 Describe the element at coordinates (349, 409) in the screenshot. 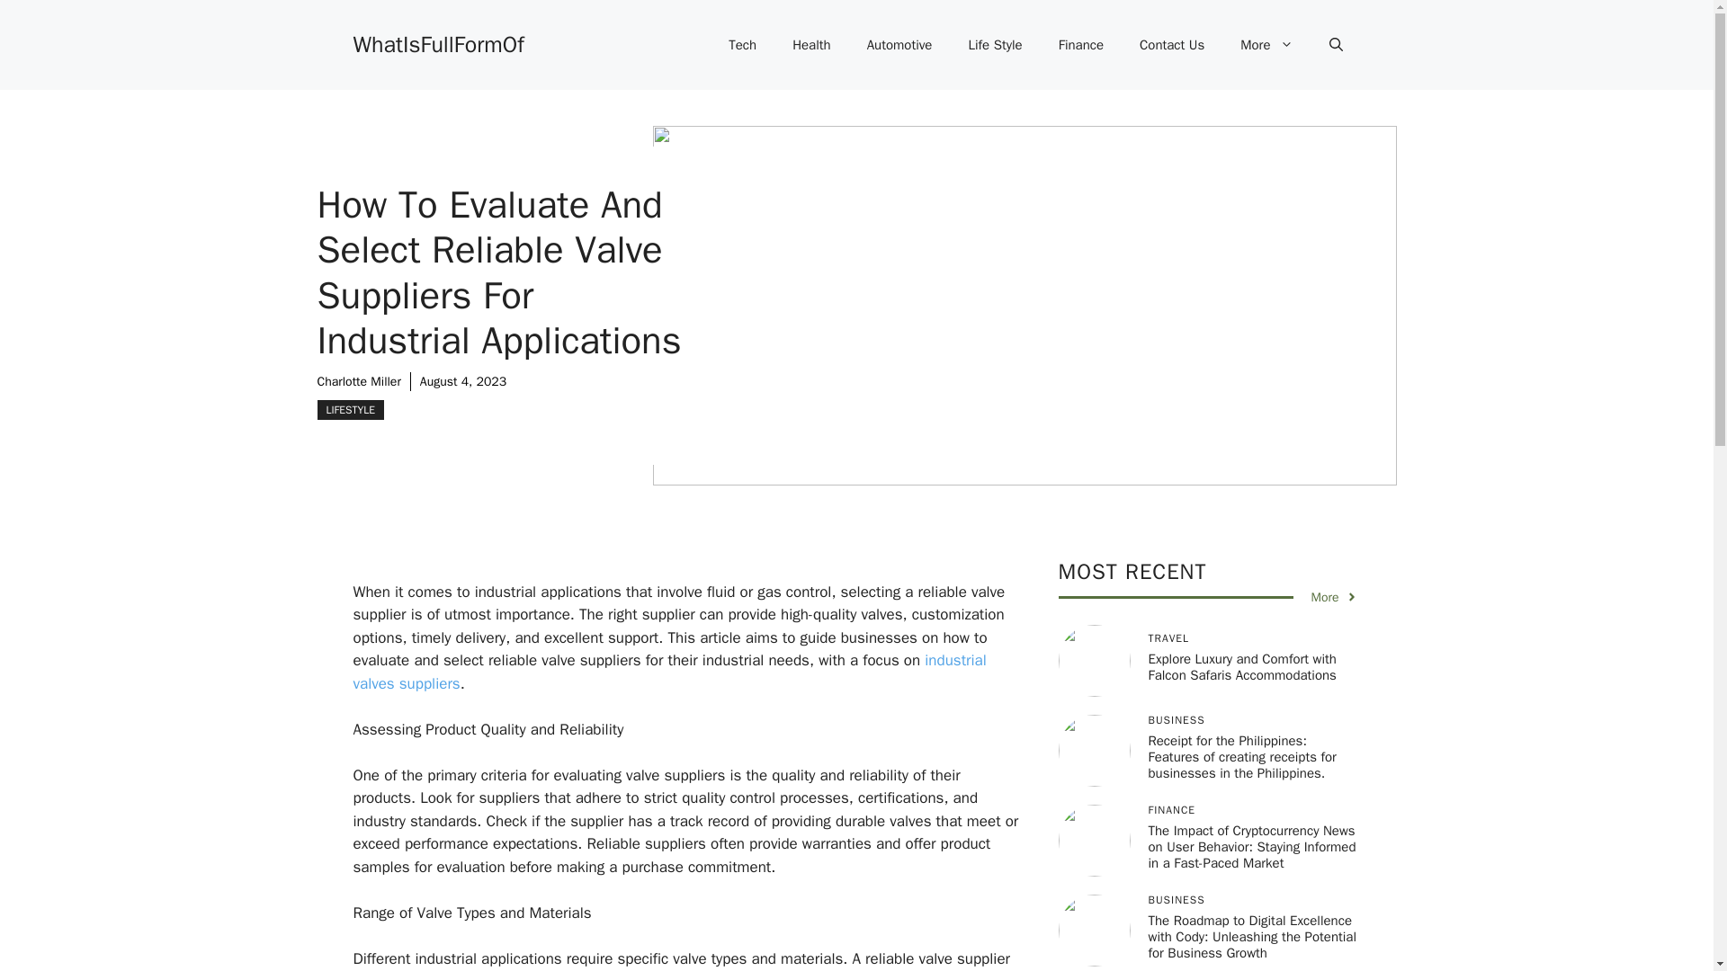

I see `LIFESTYLE` at that location.